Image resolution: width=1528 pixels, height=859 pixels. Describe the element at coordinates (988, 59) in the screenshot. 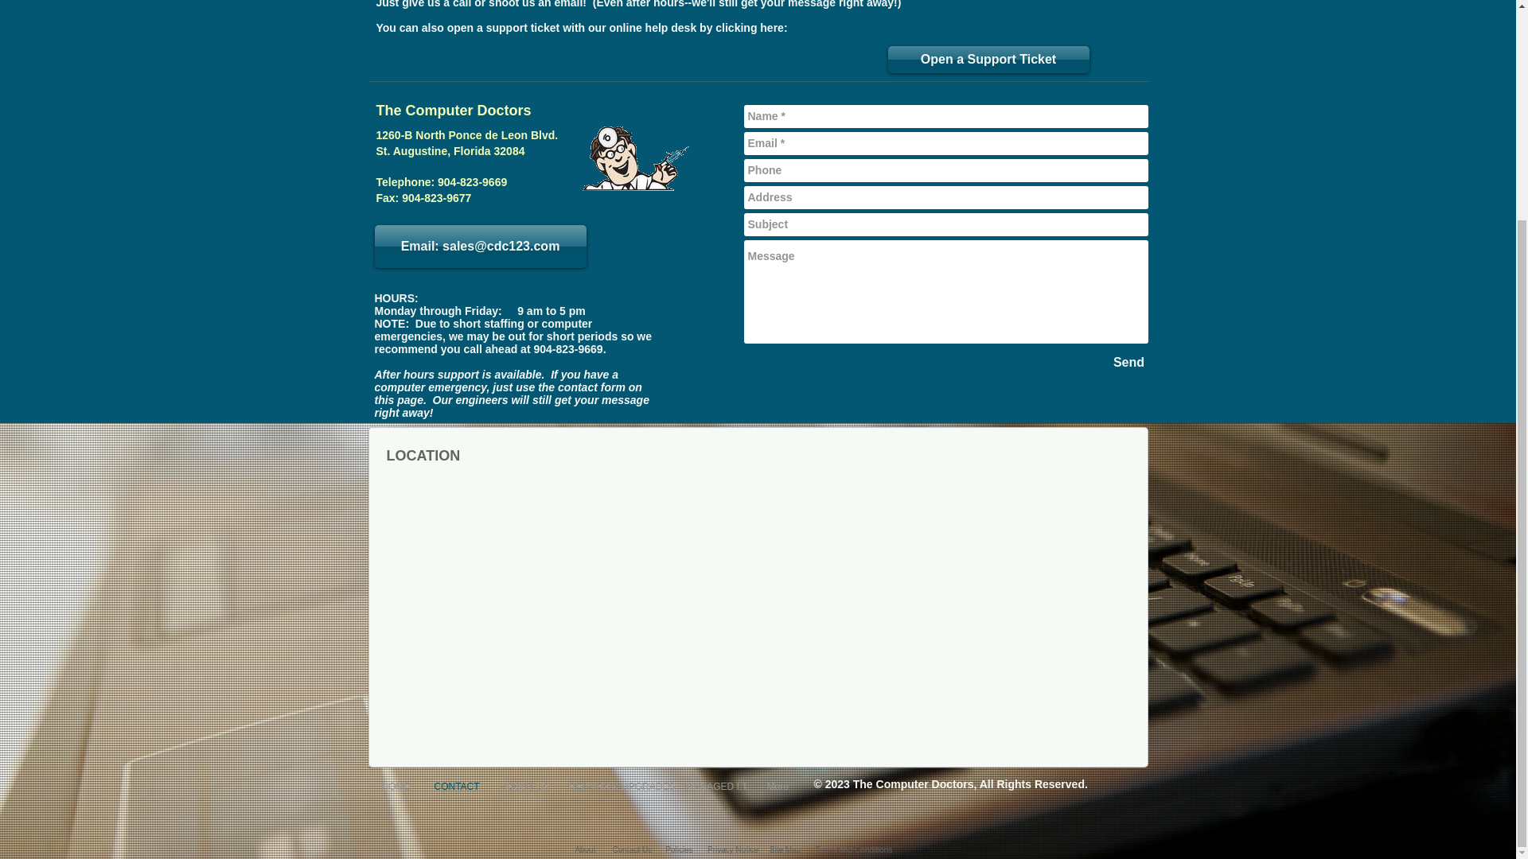

I see `Open a Support Ticket` at that location.